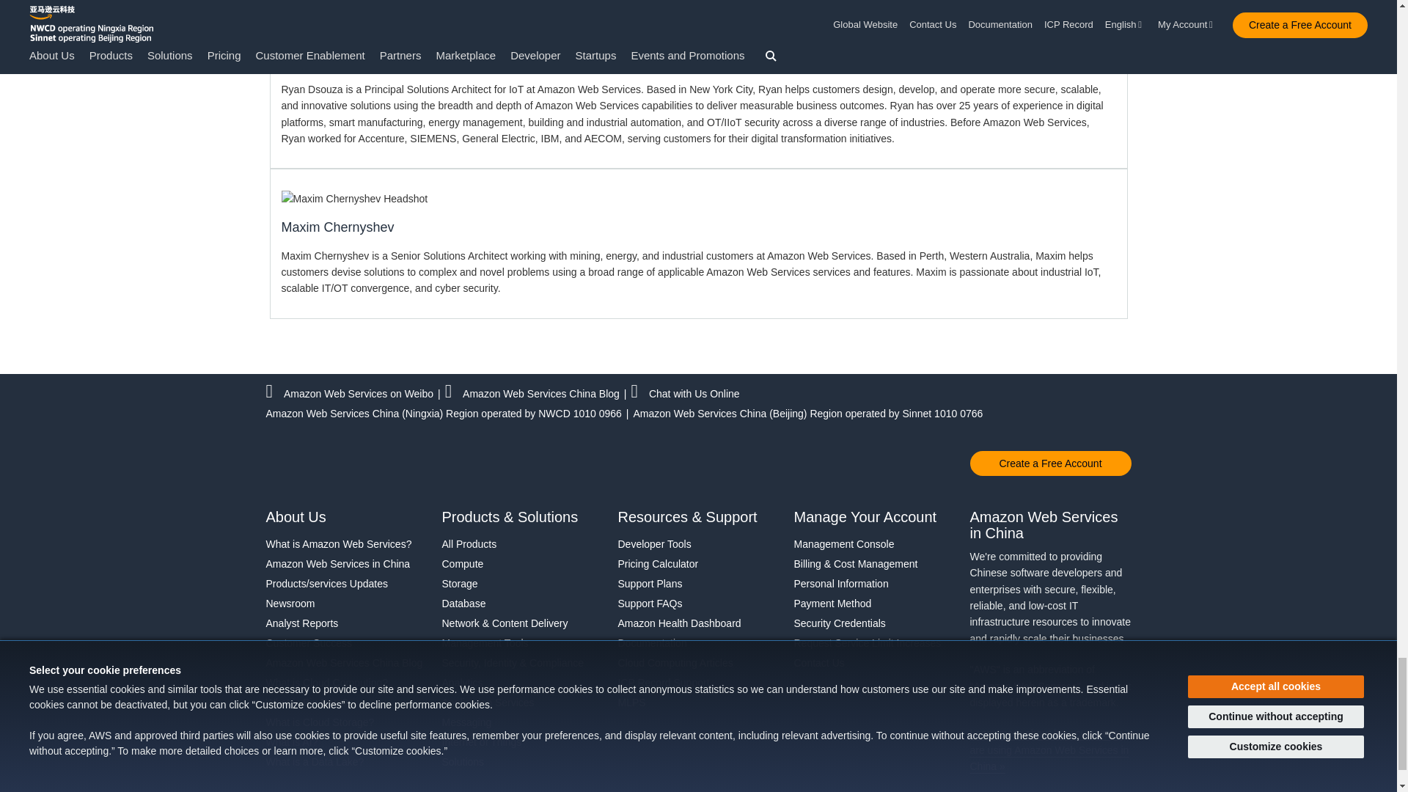  Describe the element at coordinates (346, 722) in the screenshot. I see `What is Cloud Storage?` at that location.